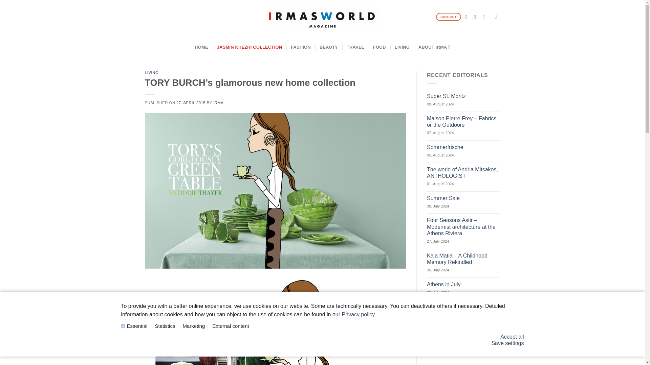 This screenshot has height=365, width=650. I want to click on The world of Andria Mitsakos, ANTHOLOGIST, so click(464, 173).